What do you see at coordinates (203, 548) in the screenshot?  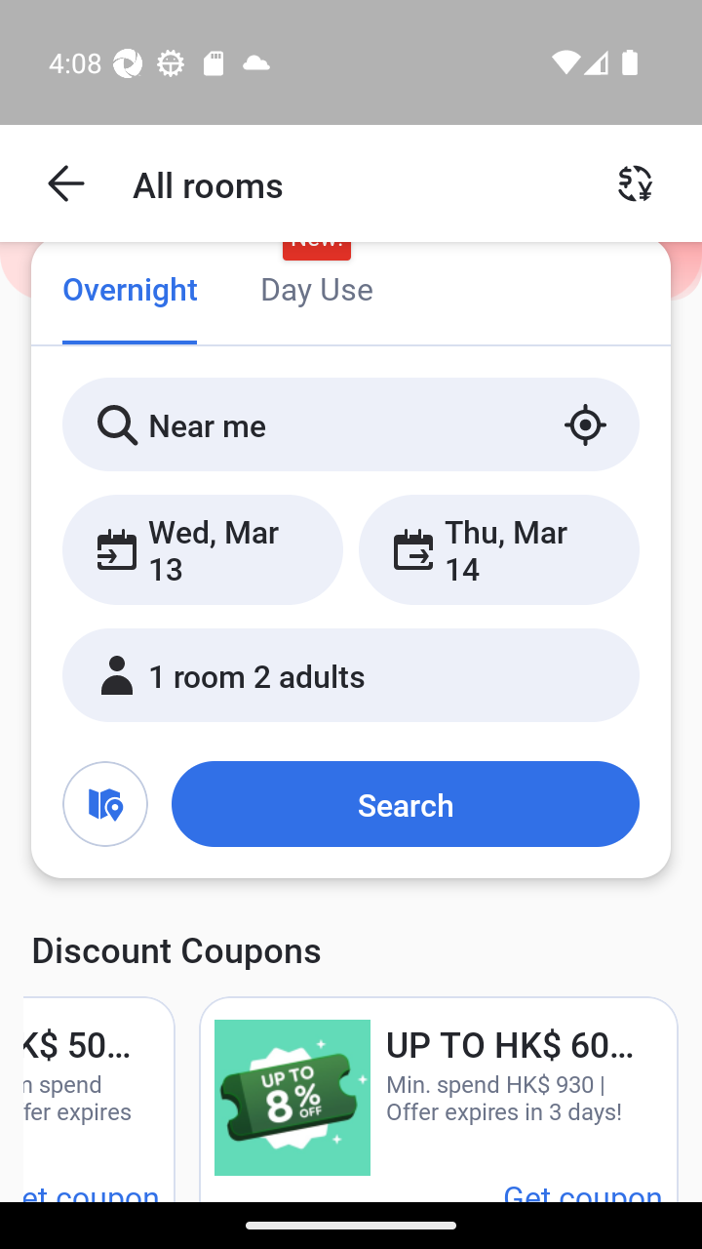 I see `Wed, Mar 13` at bounding box center [203, 548].